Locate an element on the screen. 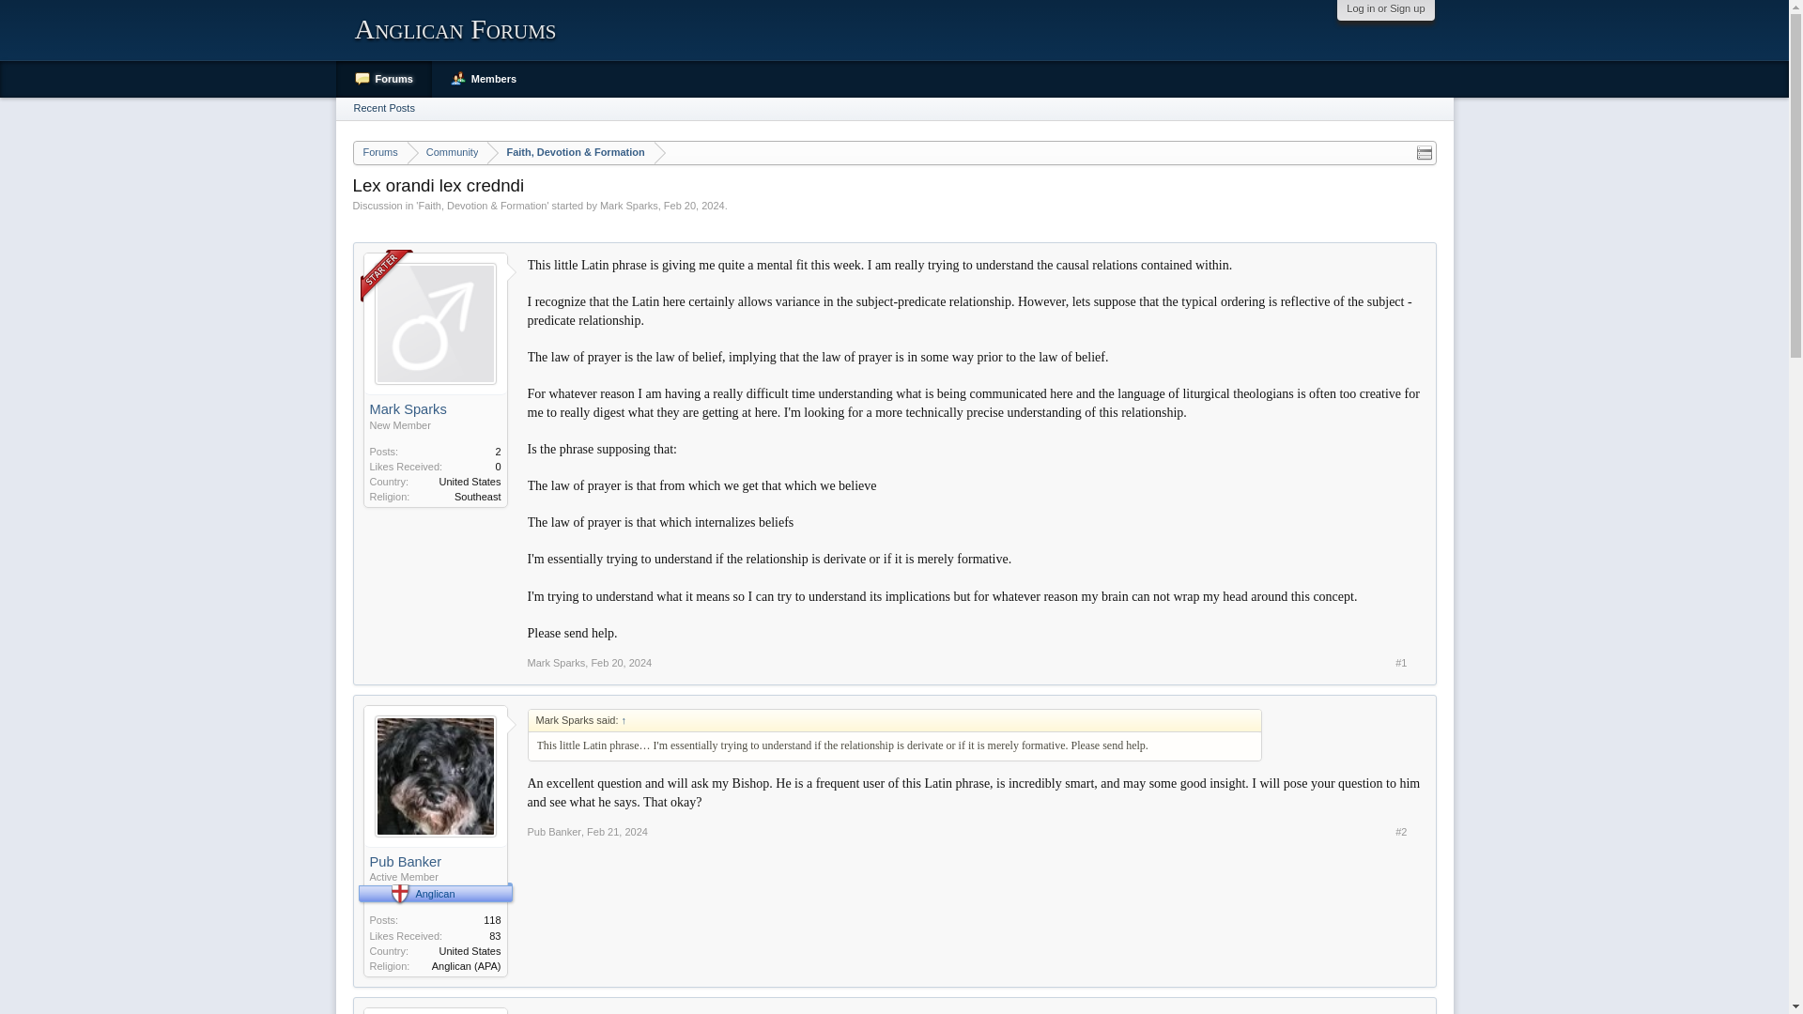 Image resolution: width=1803 pixels, height=1014 pixels. Log in or Sign up is located at coordinates (1385, 8).